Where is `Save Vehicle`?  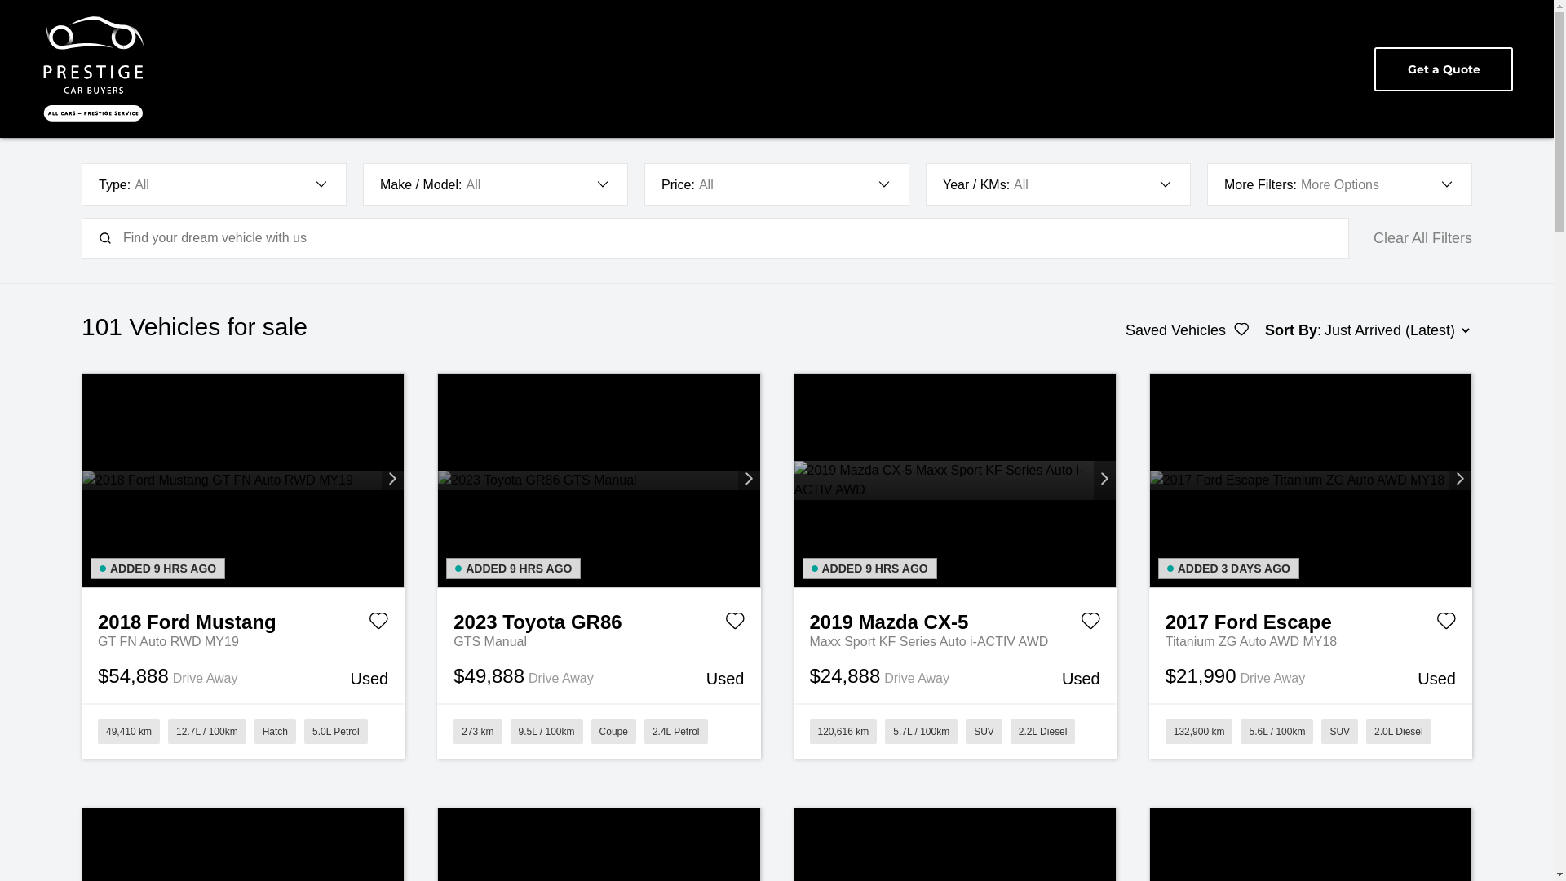 Save Vehicle is located at coordinates (1446, 624).